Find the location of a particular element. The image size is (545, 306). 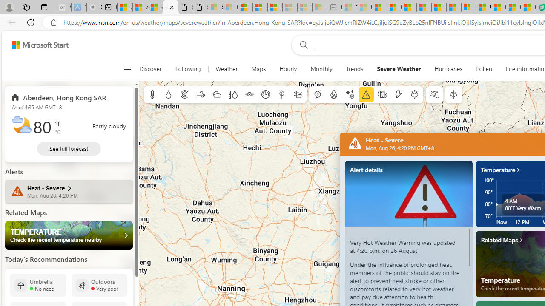

Umbrella No need is located at coordinates (38, 285).